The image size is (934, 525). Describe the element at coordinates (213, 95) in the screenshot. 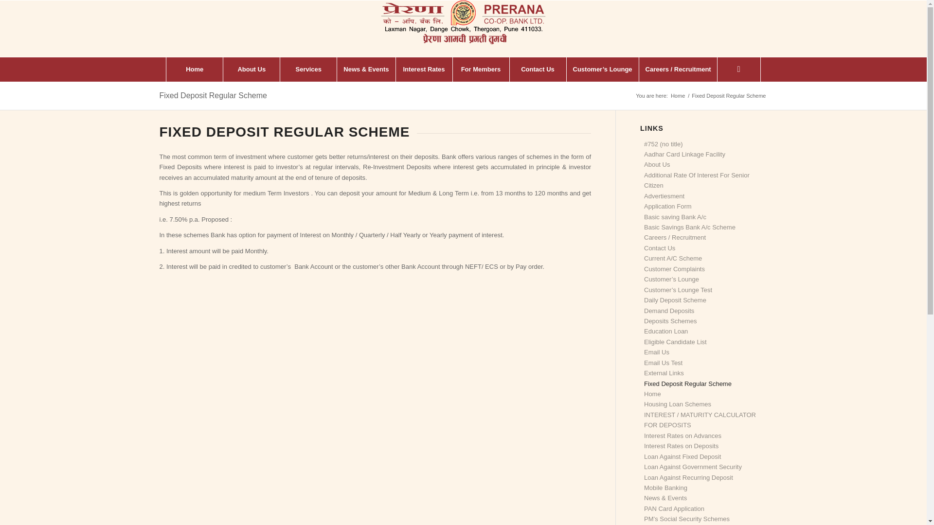

I see `Permanent Link: Fixed Deposit Regular Scheme` at that location.